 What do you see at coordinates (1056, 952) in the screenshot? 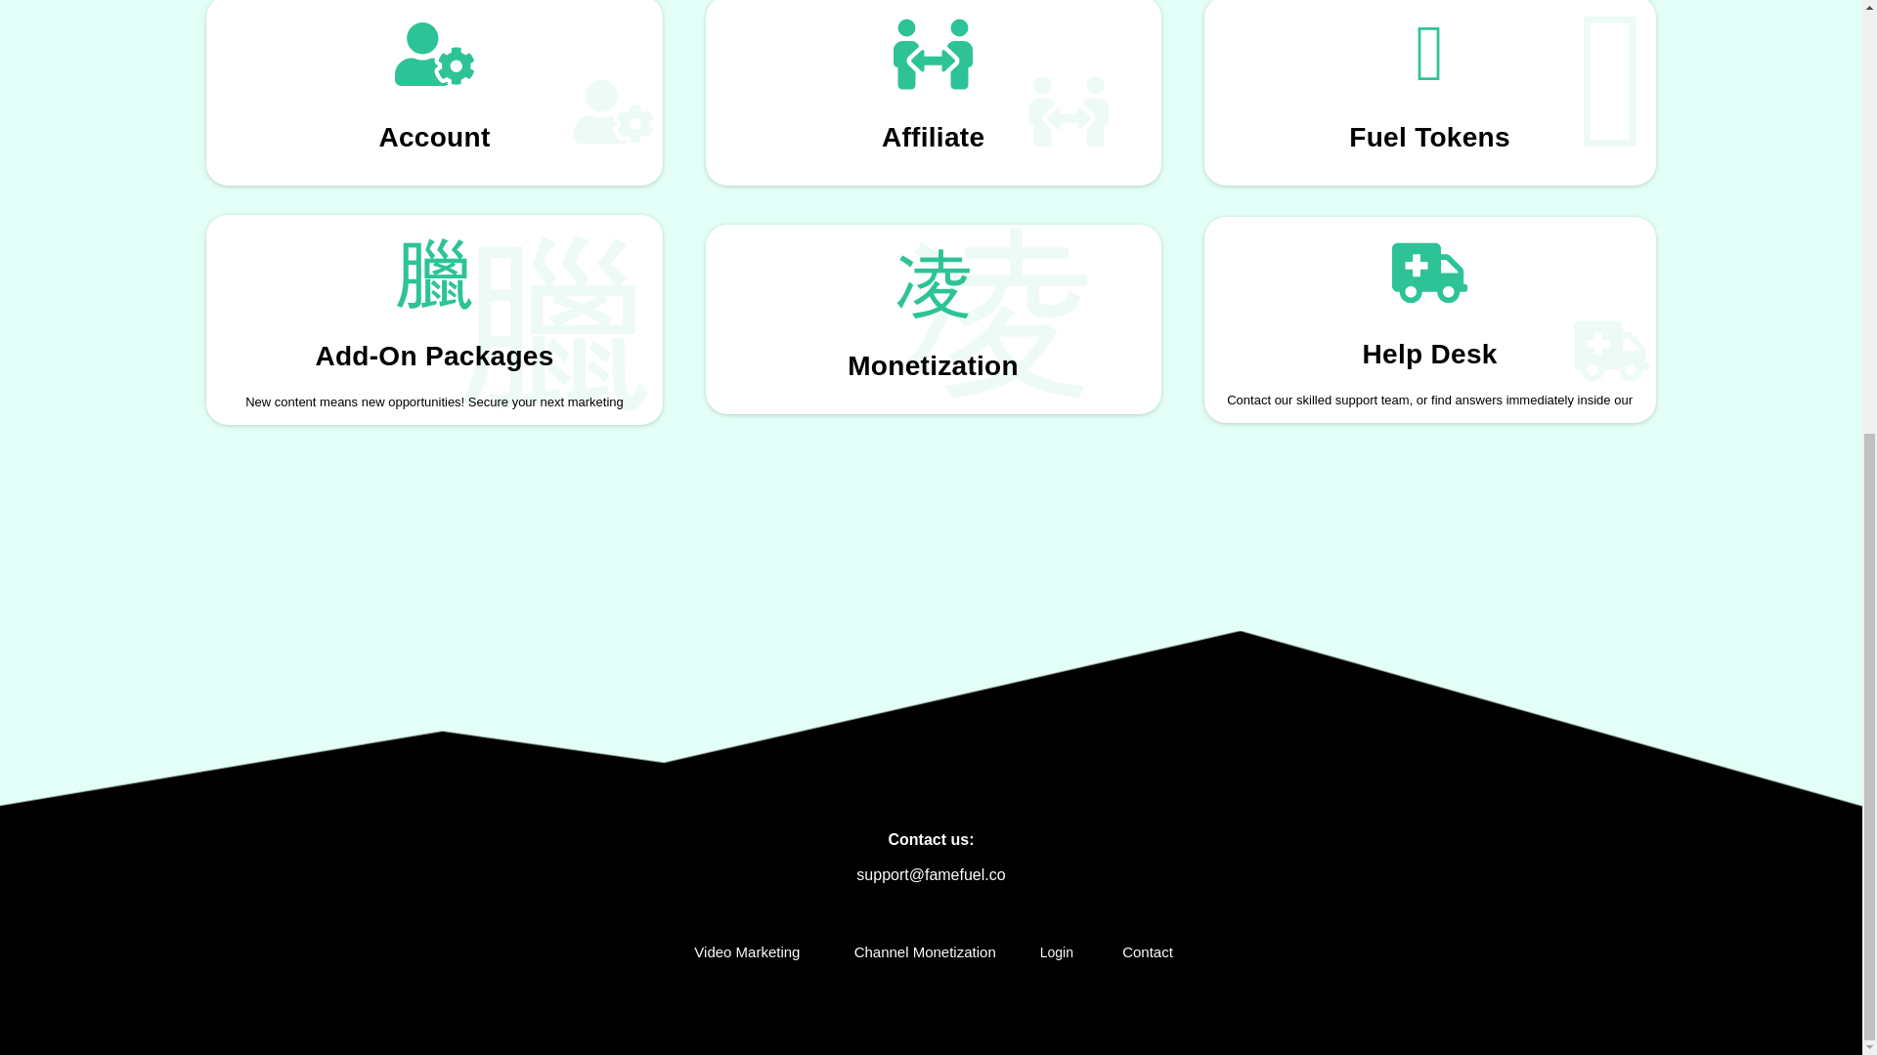
I see `Login` at bounding box center [1056, 952].